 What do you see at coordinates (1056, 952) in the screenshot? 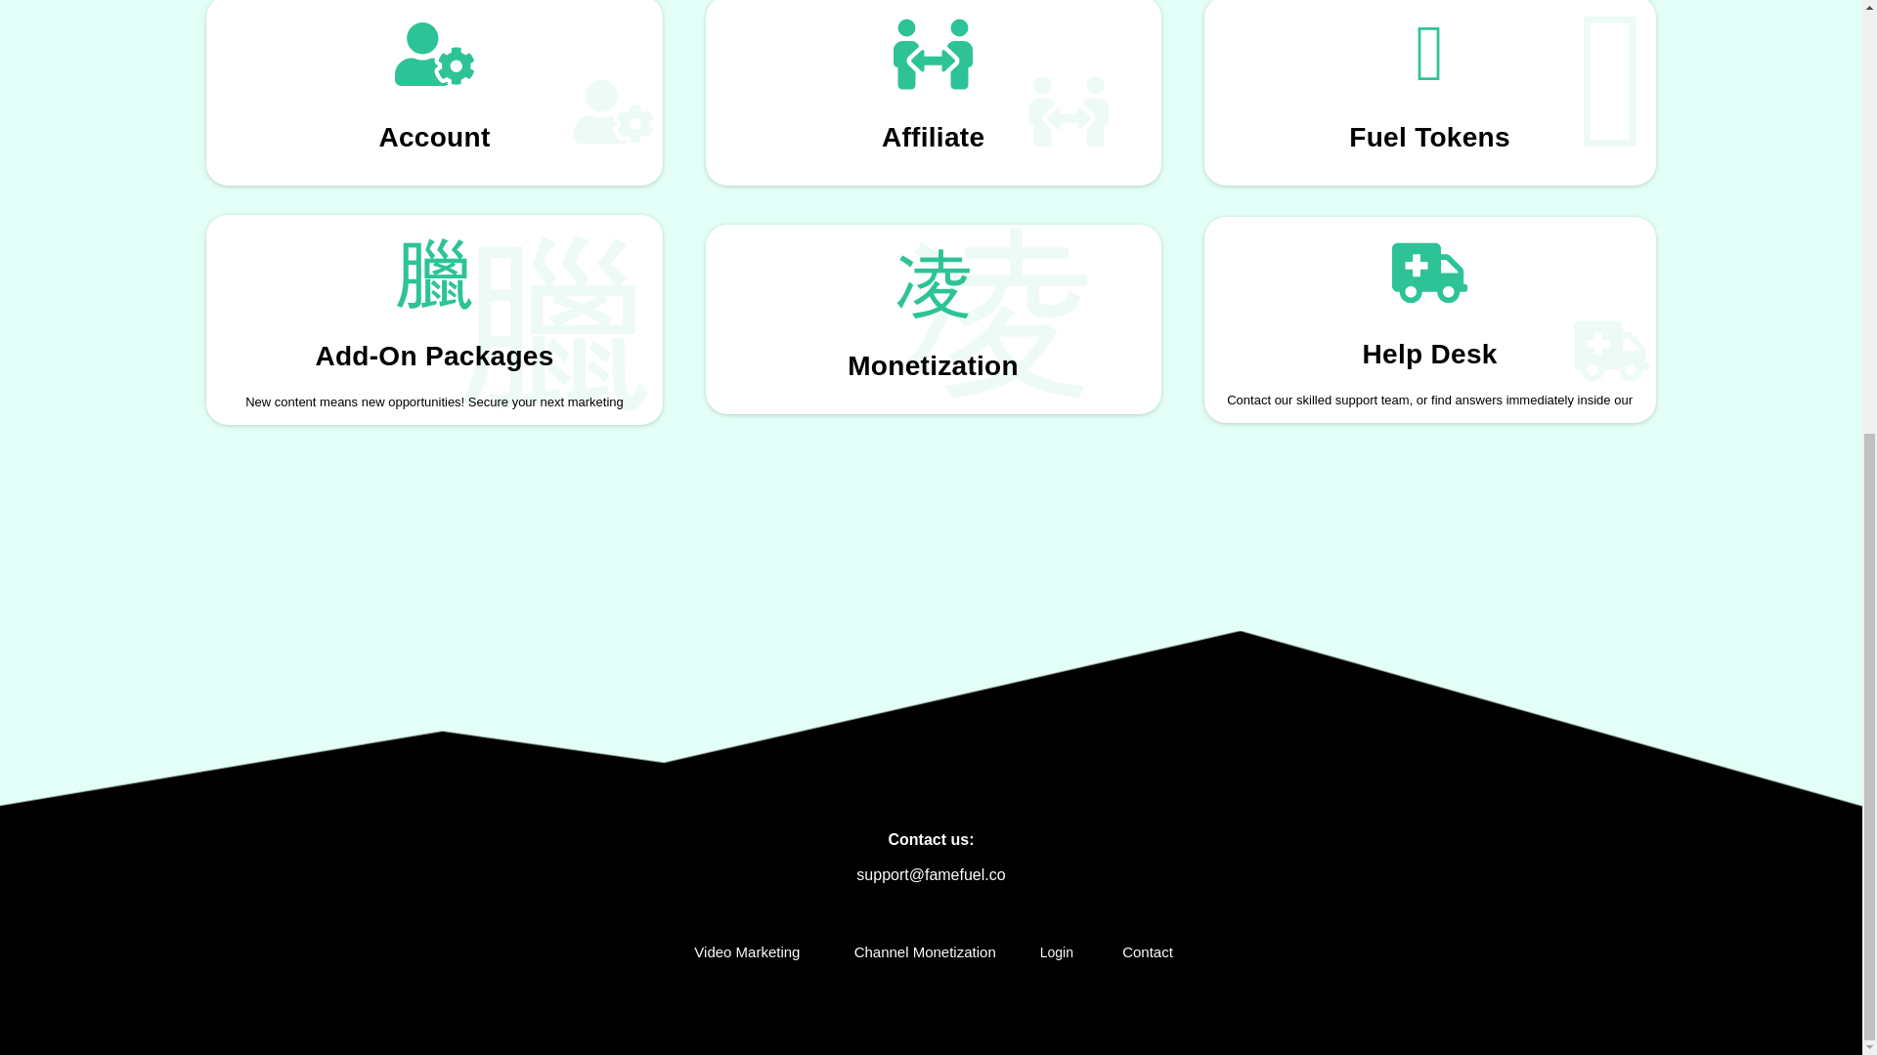
I see `Login` at bounding box center [1056, 952].